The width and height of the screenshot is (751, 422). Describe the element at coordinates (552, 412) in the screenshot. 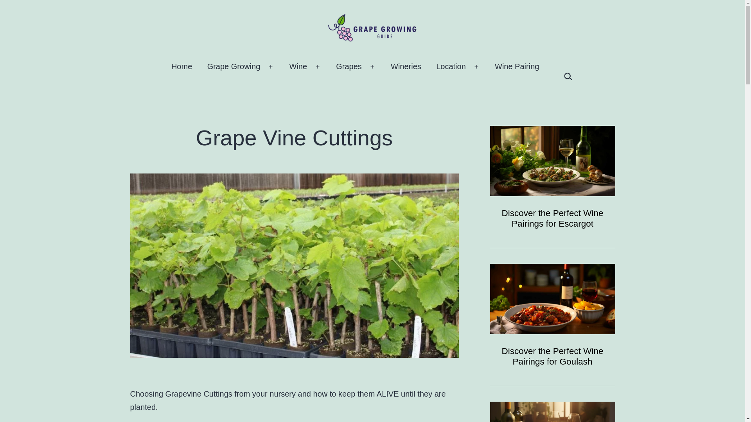

I see `Discover The Perfect Wine Pairings For Pork Schnitzel 9` at that location.